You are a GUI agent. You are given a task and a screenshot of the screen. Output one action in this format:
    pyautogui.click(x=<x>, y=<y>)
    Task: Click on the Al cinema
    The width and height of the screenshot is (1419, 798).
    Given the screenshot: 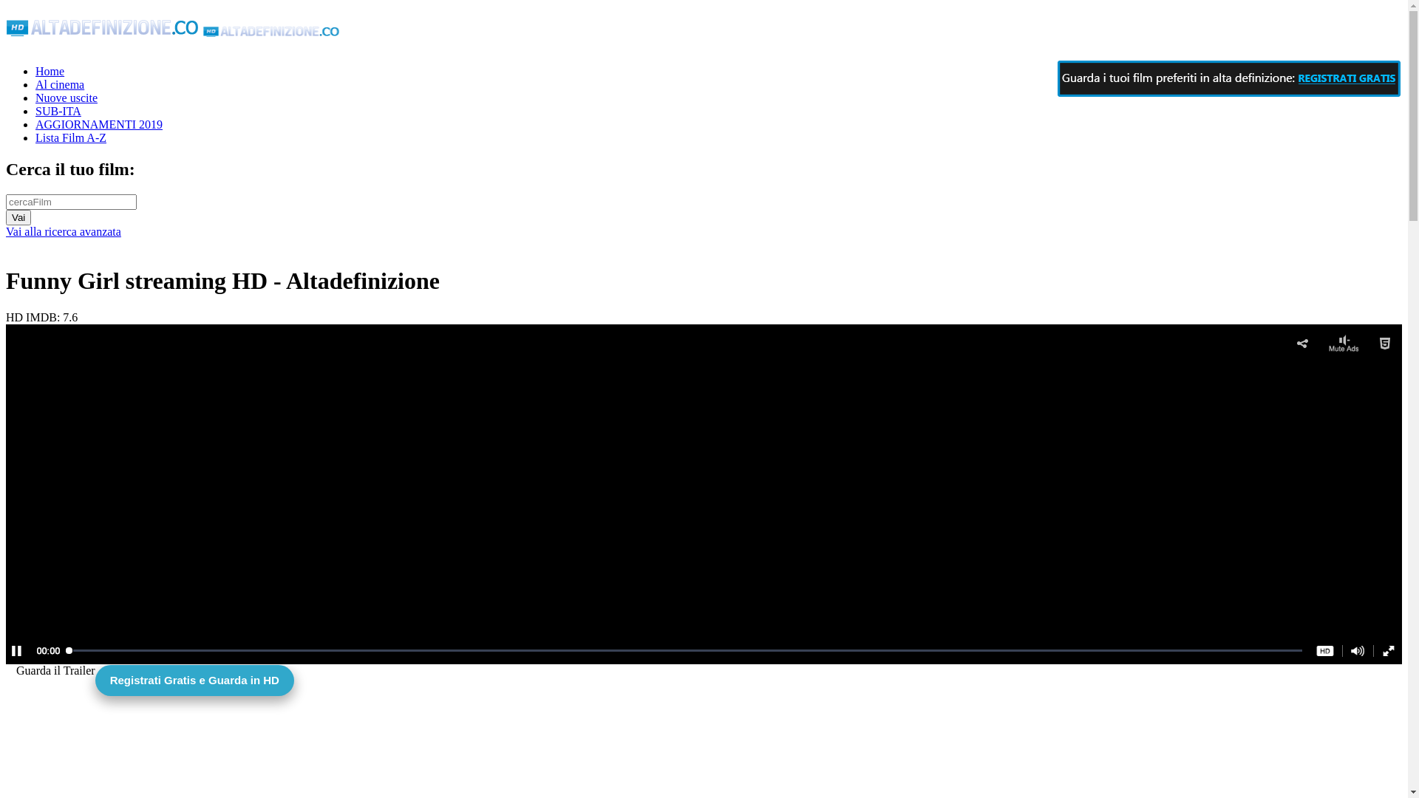 What is the action you would take?
    pyautogui.click(x=60, y=84)
    